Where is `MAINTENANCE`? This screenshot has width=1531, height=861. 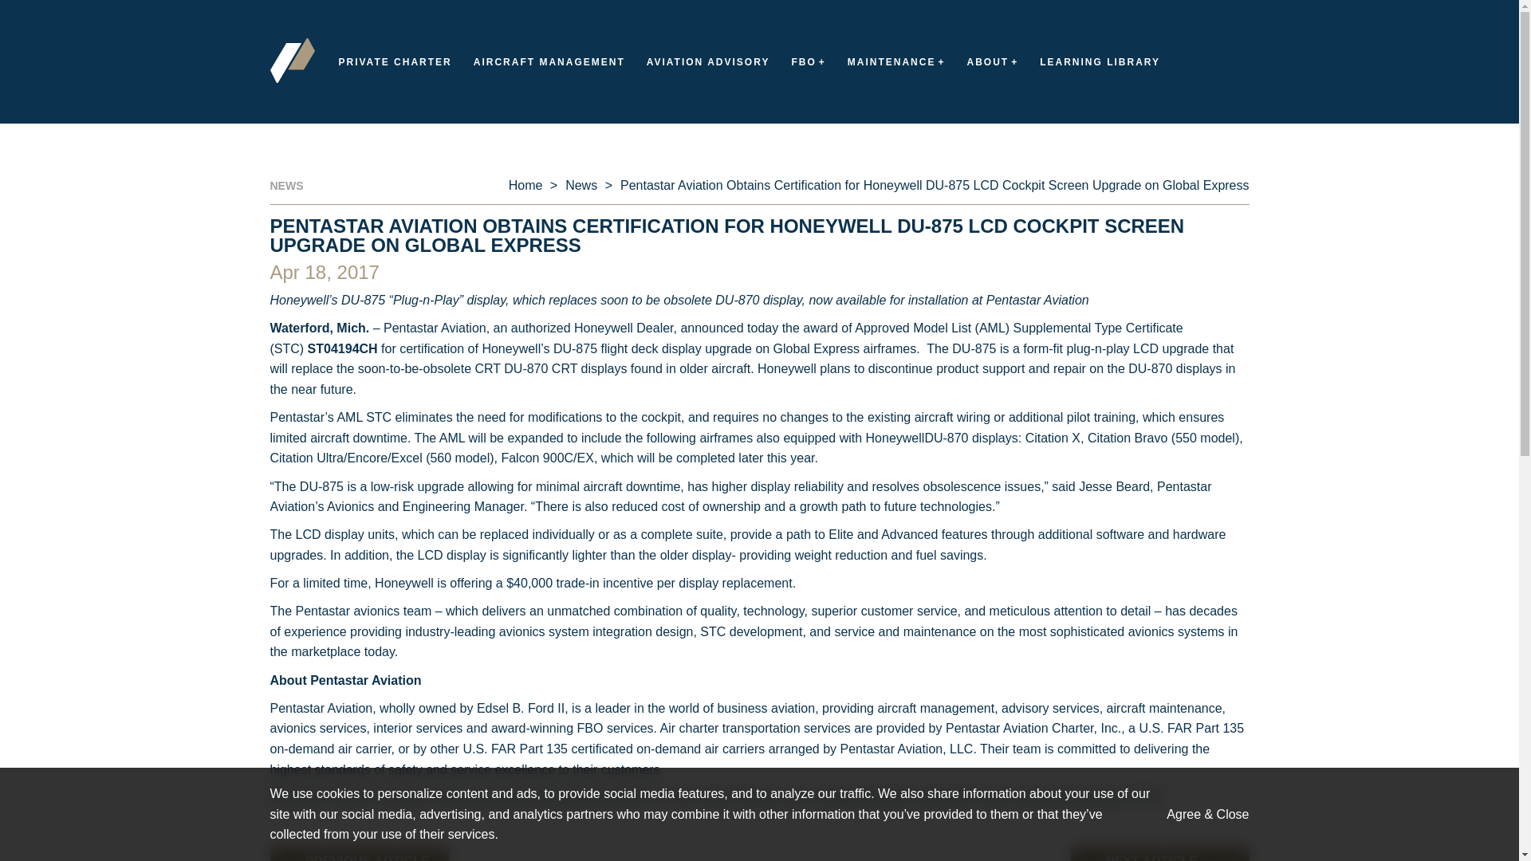
MAINTENANCE is located at coordinates (896, 62).